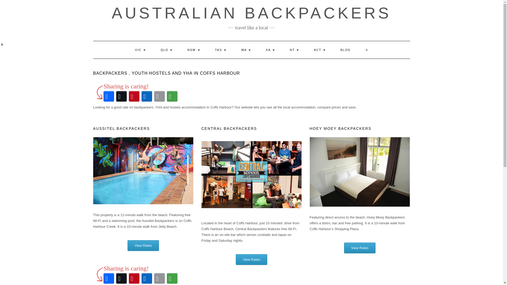  What do you see at coordinates (159, 278) in the screenshot?
I see `Email This` at bounding box center [159, 278].